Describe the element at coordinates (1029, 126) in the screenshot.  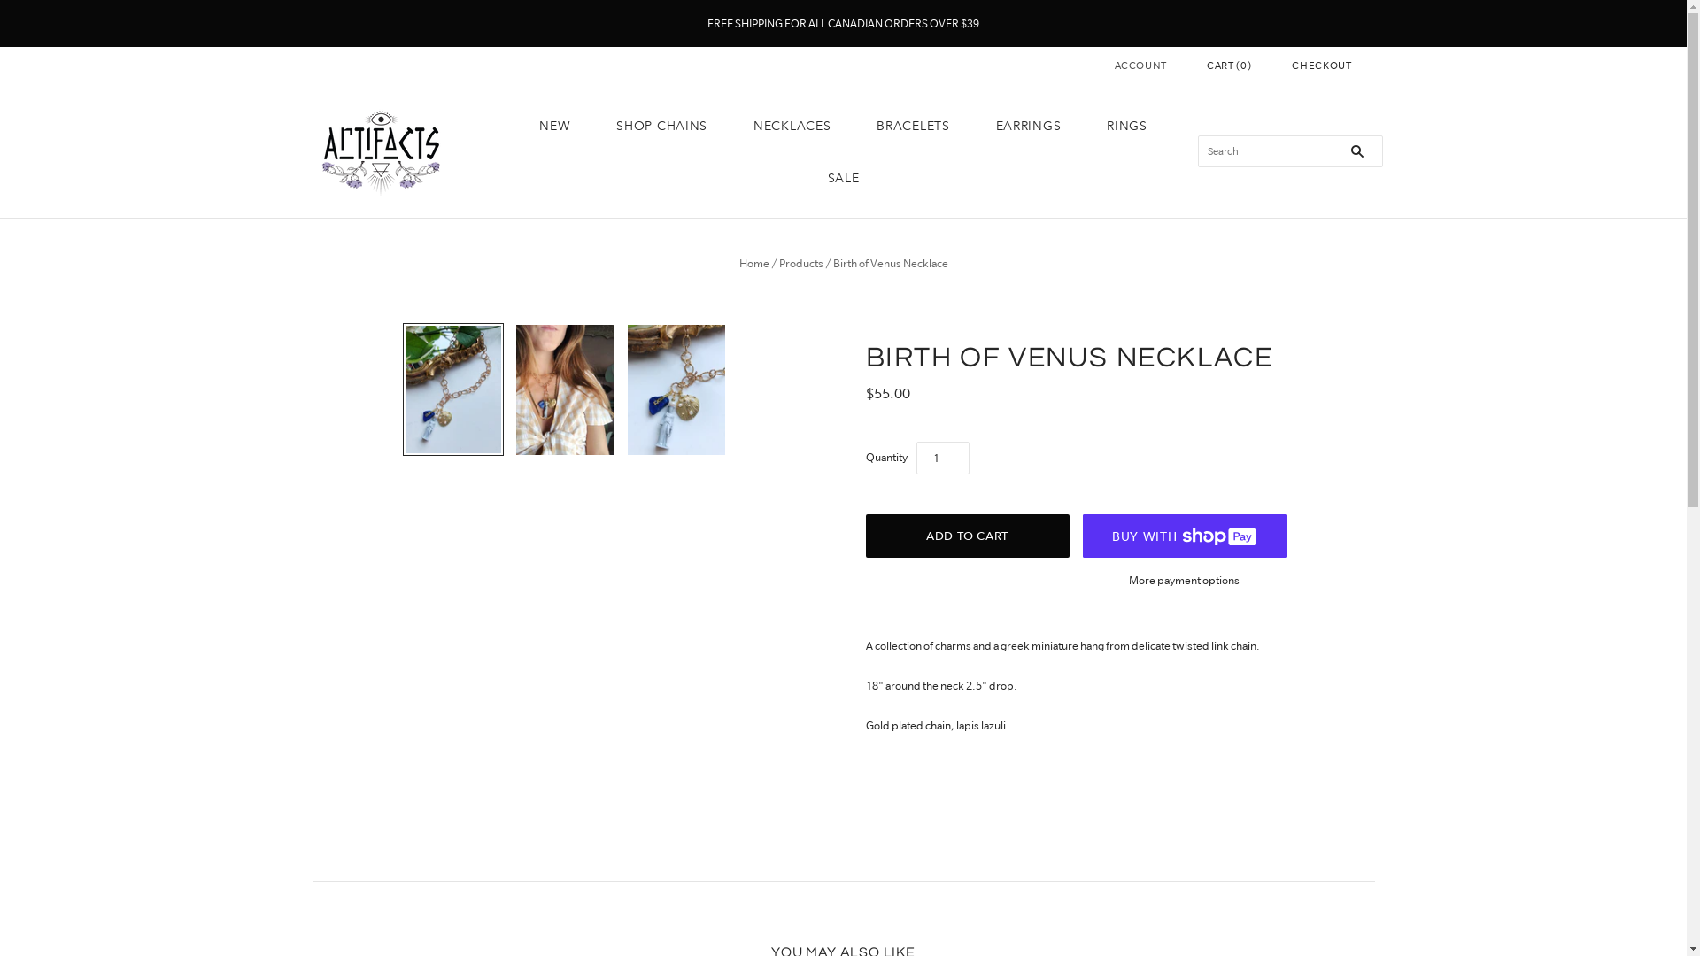
I see `EARRINGS` at that location.